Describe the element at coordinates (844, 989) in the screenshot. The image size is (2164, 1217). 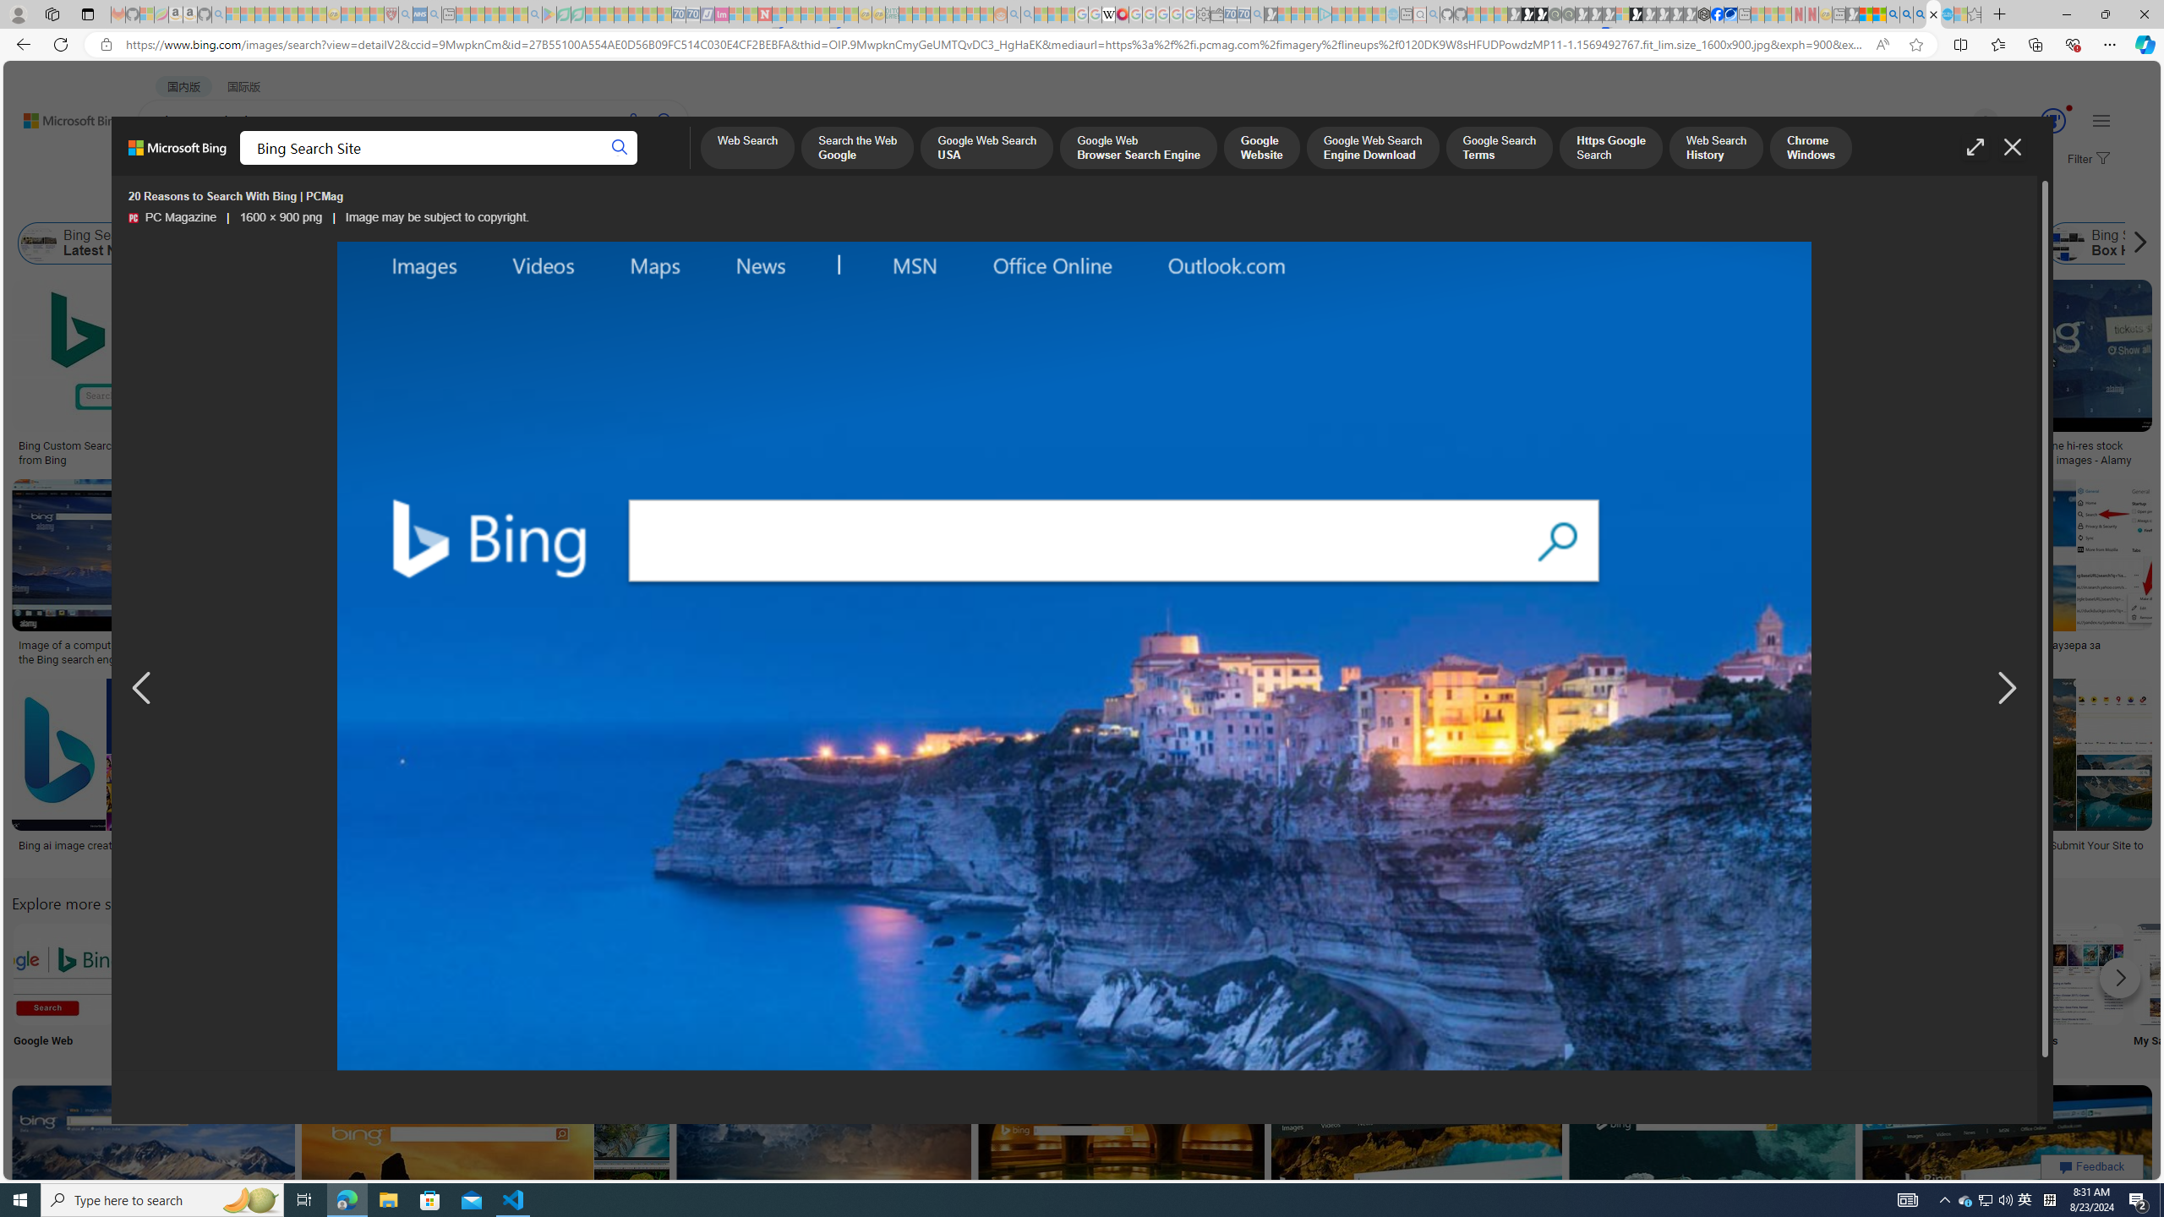
I see `People` at that location.